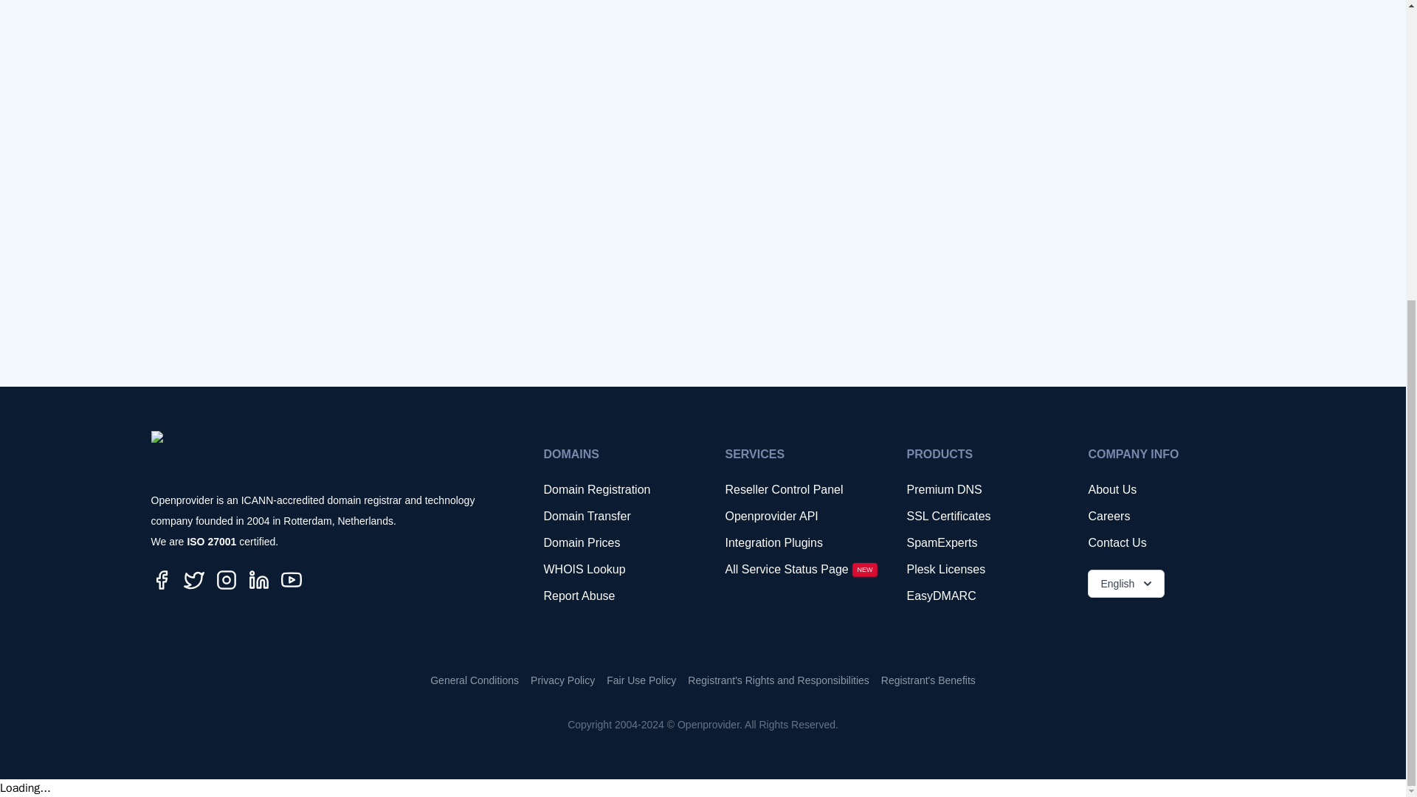  I want to click on SpamExperts, so click(982, 543).